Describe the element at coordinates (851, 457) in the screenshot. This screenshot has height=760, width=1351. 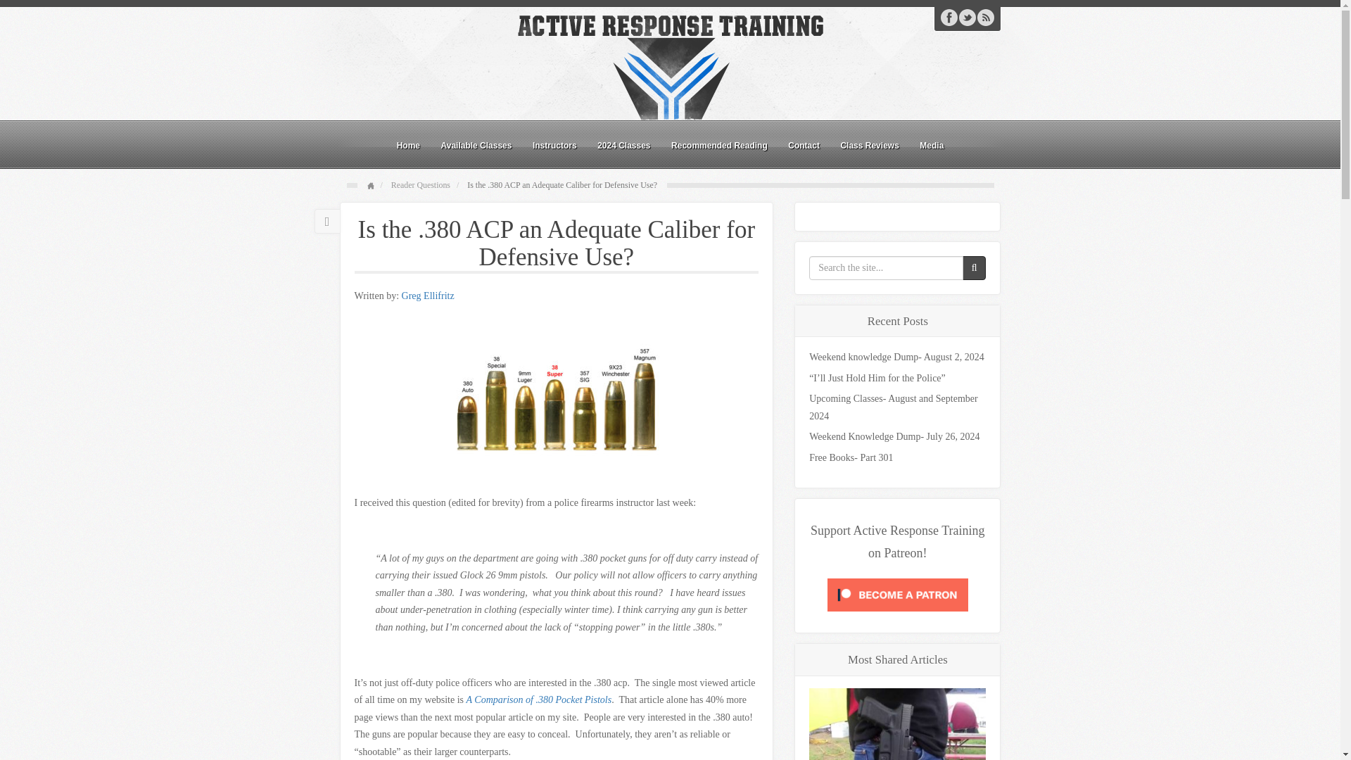
I see `Free Books- Part 301` at that location.